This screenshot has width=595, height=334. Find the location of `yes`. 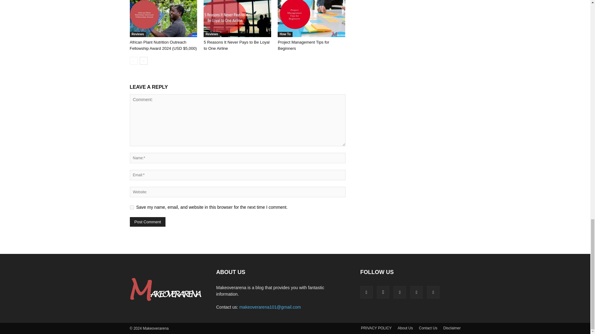

yes is located at coordinates (131, 207).